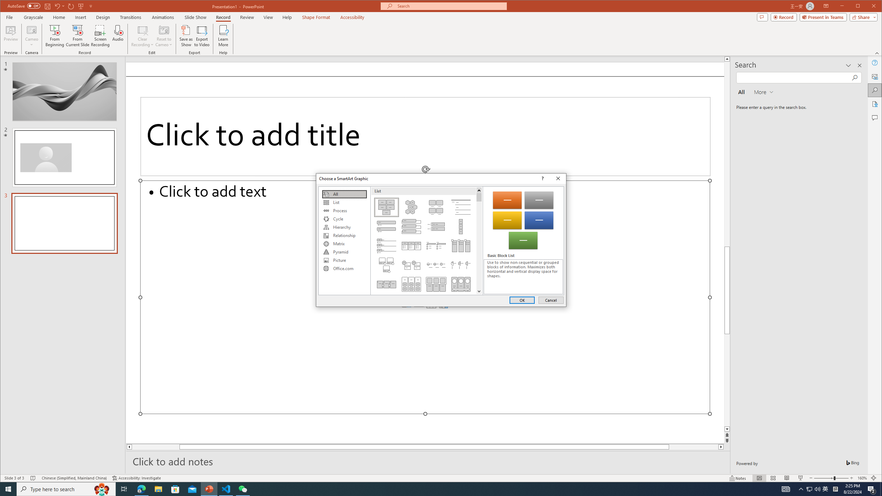 The height and width of the screenshot is (496, 882). Describe the element at coordinates (542, 178) in the screenshot. I see `Context help` at that location.